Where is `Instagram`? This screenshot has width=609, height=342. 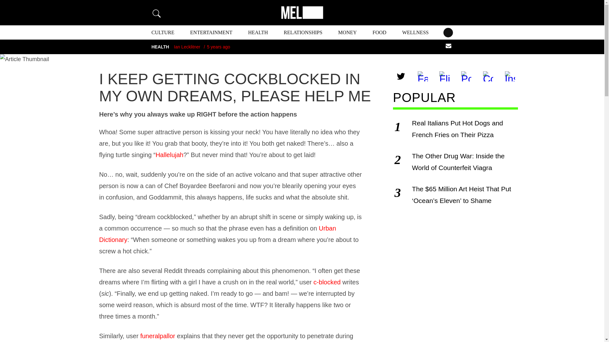 Instagram is located at coordinates (510, 76).